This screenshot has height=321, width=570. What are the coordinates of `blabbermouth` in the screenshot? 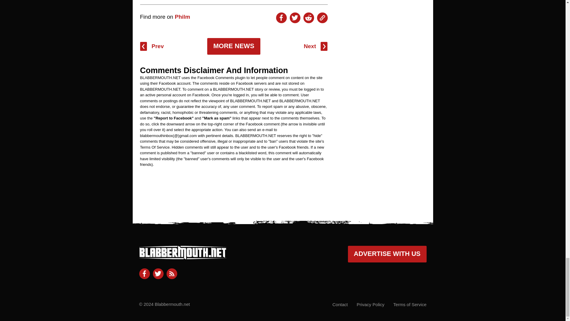 It's located at (183, 257).